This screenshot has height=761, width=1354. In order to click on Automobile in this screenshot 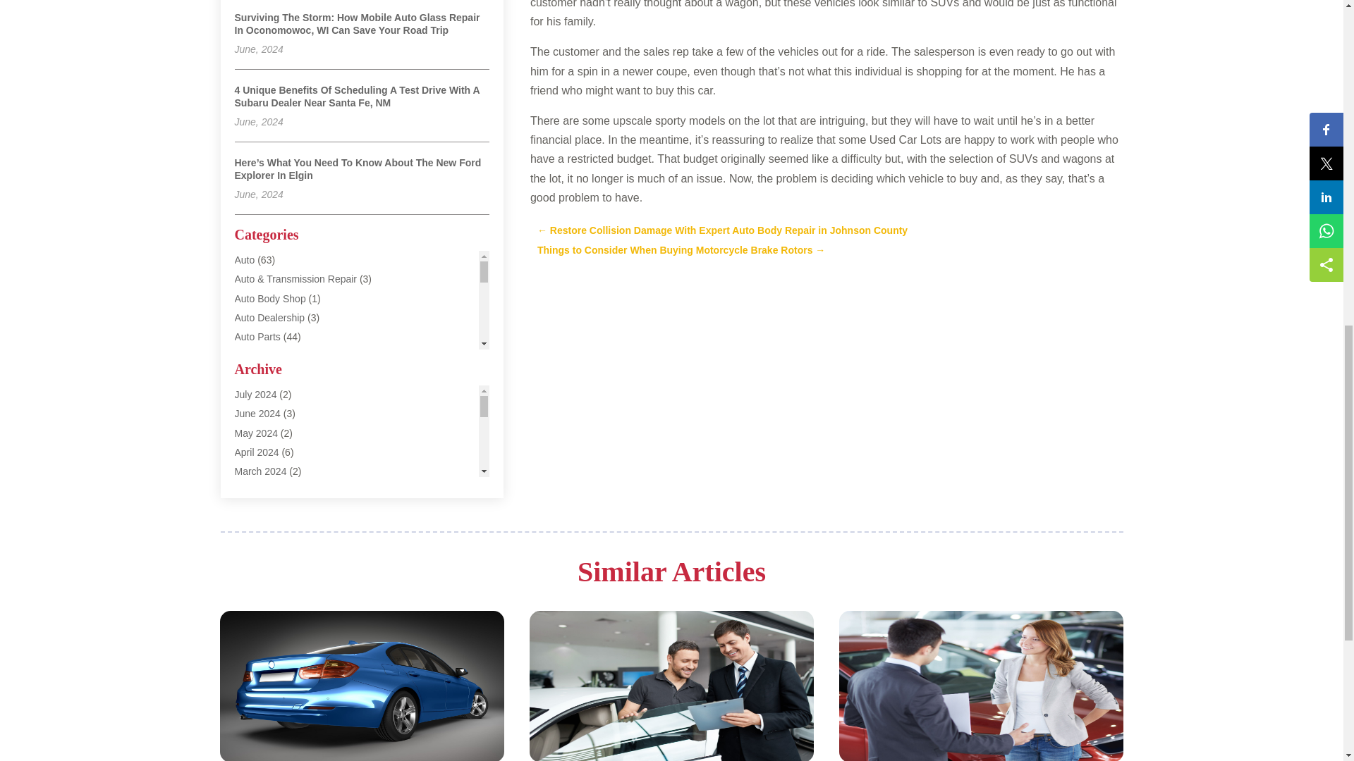, I will do `click(258, 413)`.